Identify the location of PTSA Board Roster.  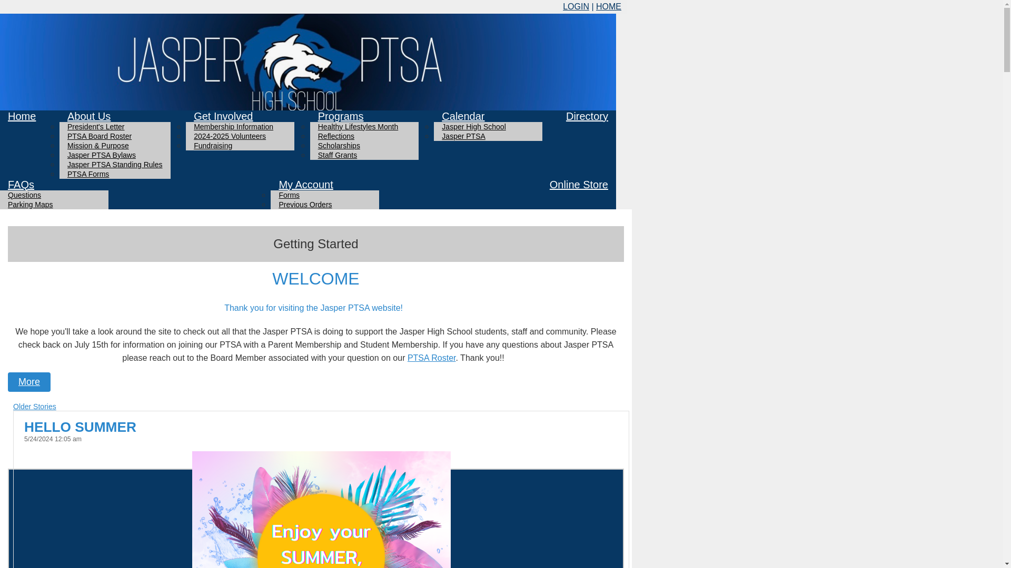
(99, 136).